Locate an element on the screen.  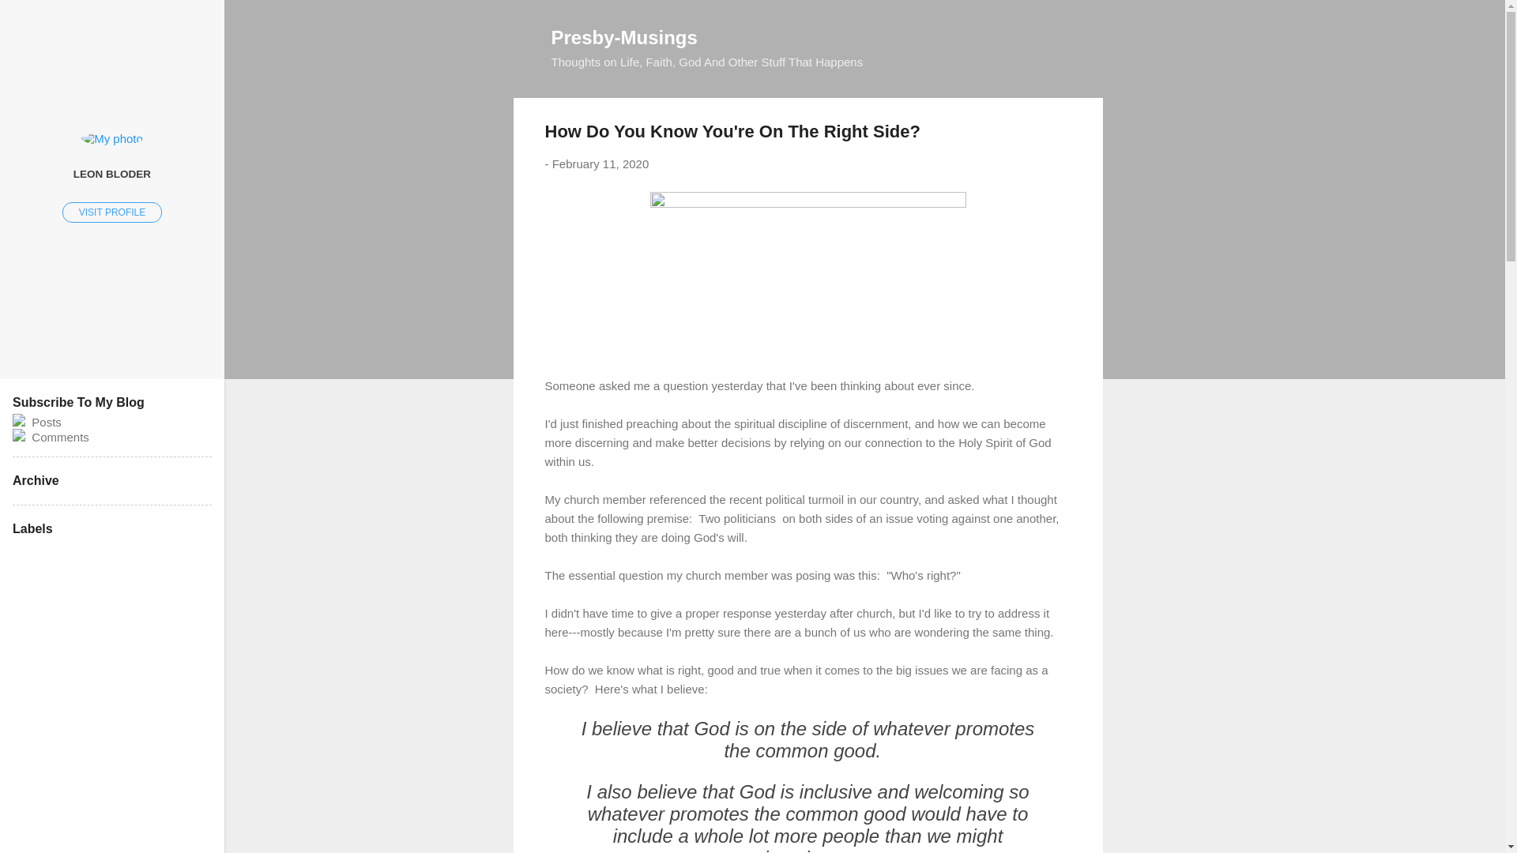
permanent link is located at coordinates (600, 163).